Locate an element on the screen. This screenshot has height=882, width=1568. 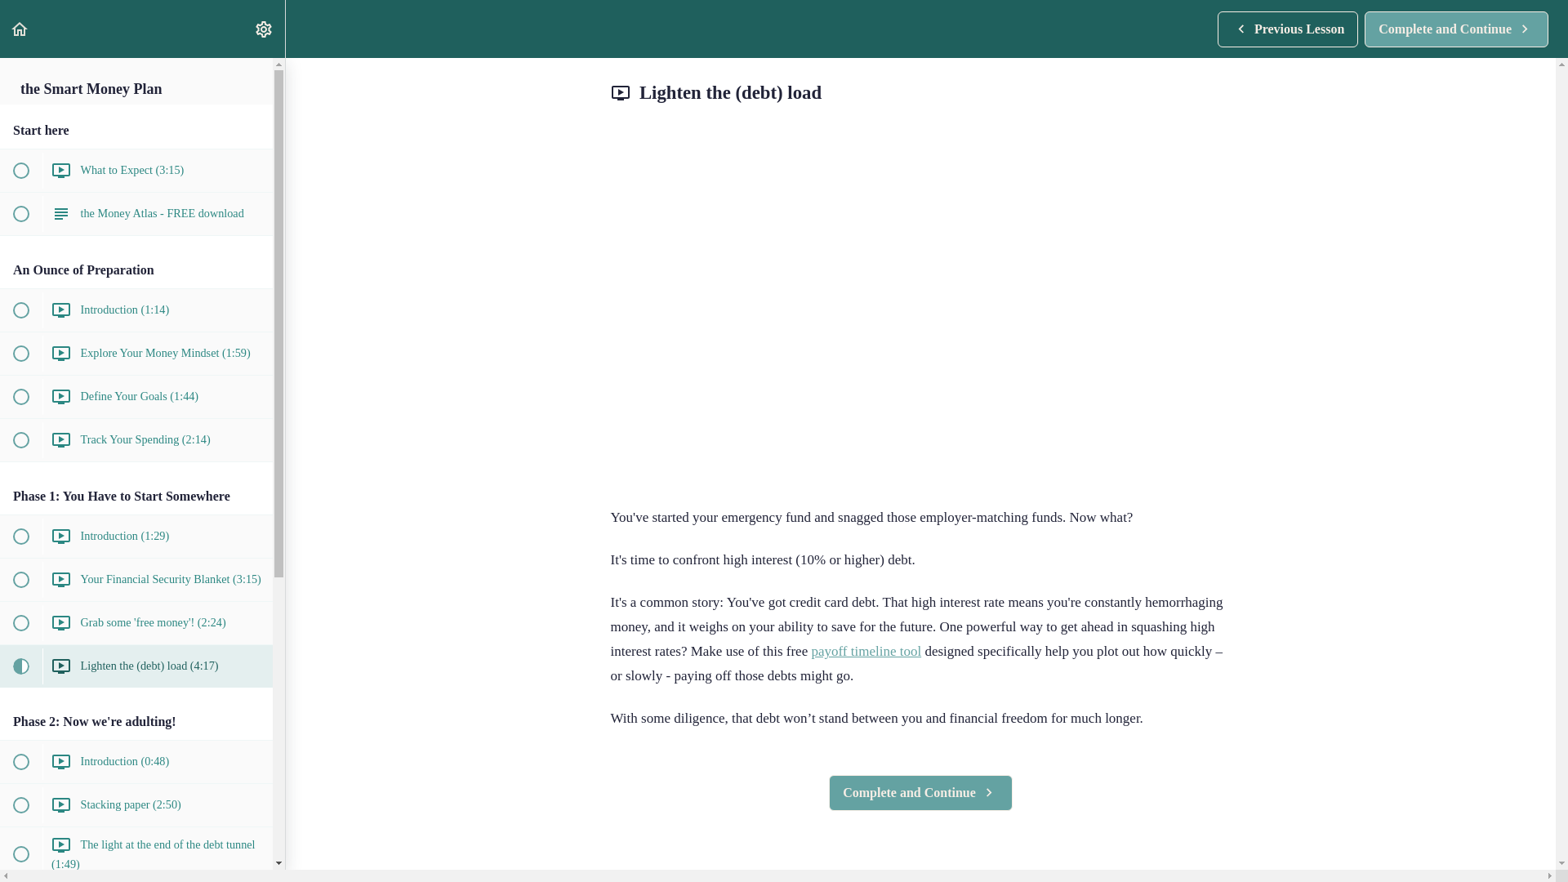
Settings Menu is located at coordinates (263, 29).